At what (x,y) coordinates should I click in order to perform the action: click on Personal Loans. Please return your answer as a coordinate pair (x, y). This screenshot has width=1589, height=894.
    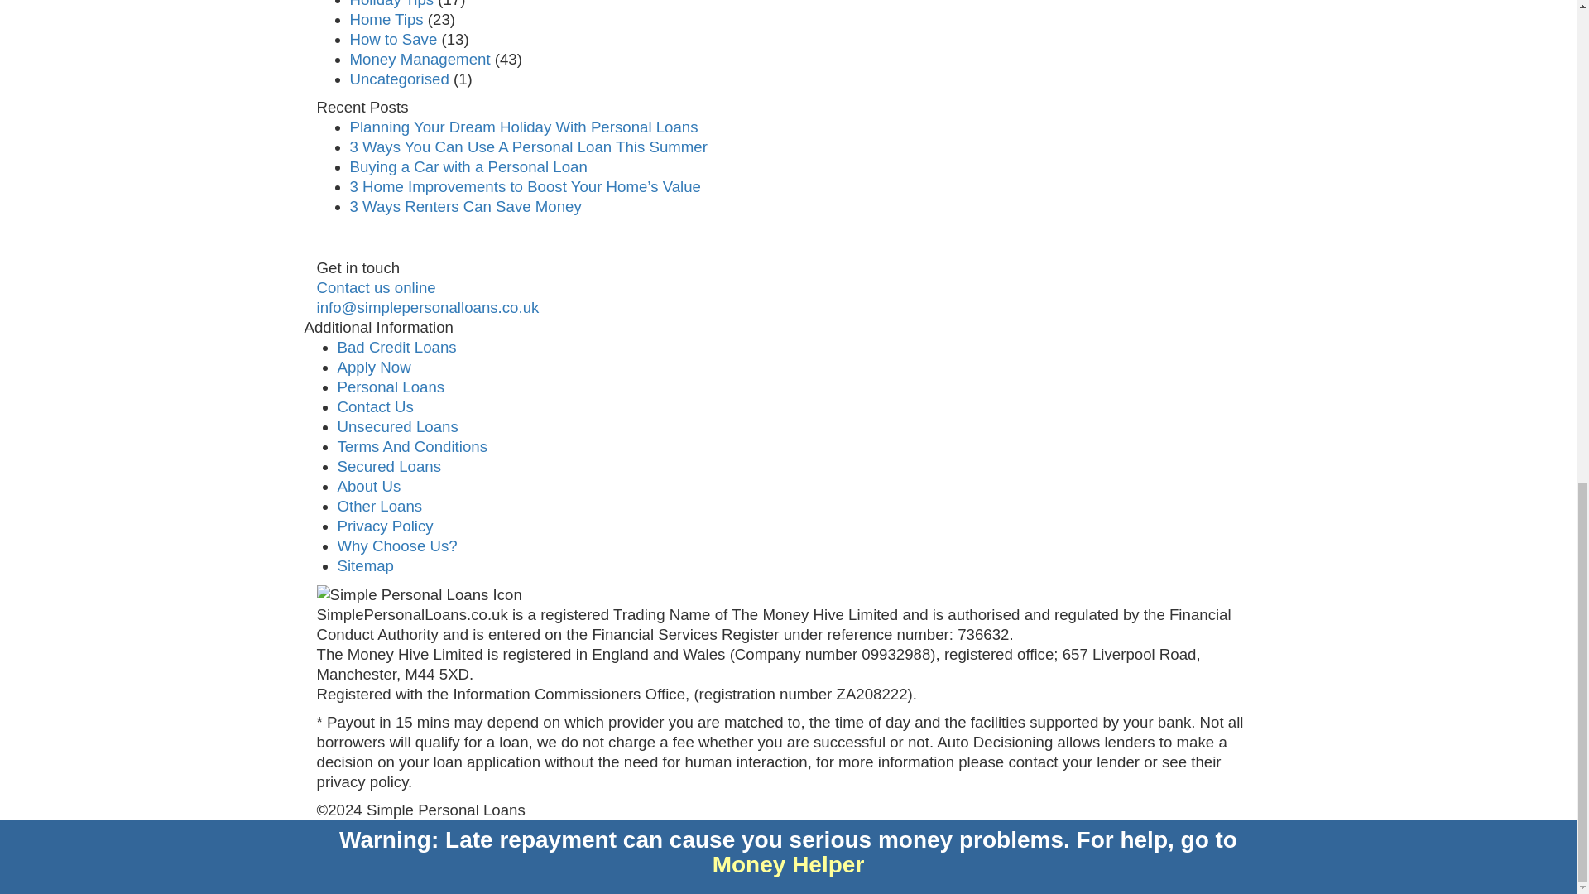
    Looking at the image, I should click on (391, 387).